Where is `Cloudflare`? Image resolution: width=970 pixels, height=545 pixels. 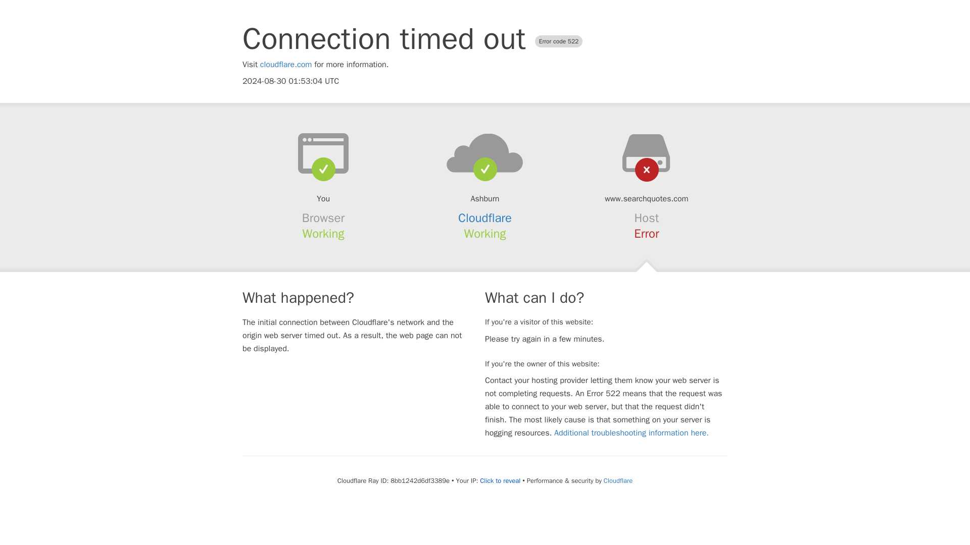
Cloudflare is located at coordinates (485, 218).